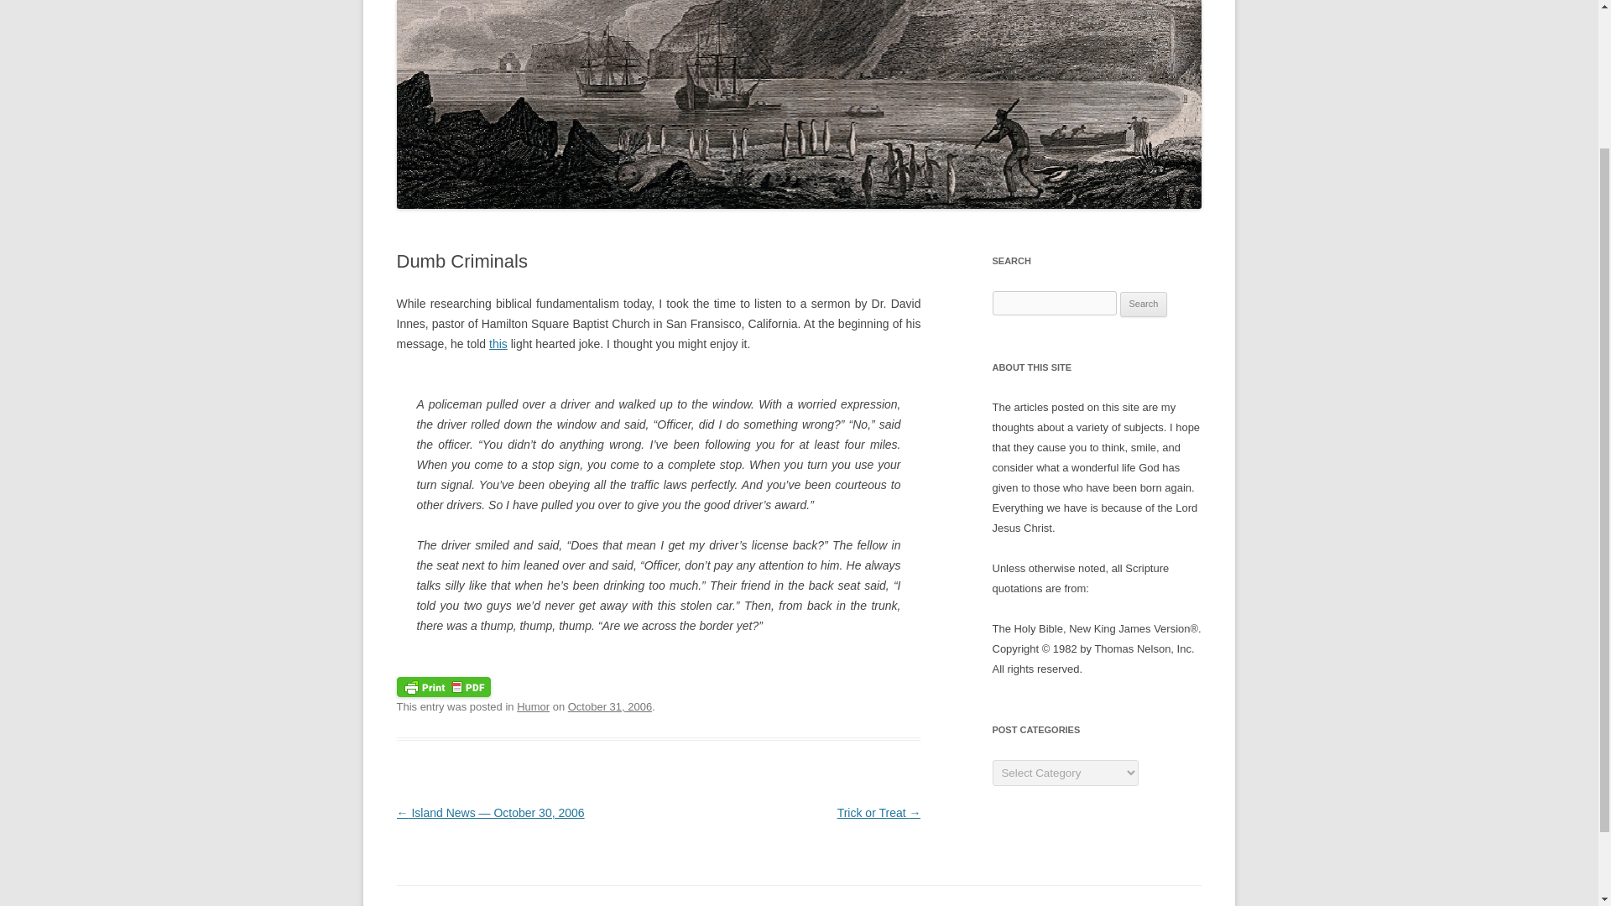  Describe the element at coordinates (610, 706) in the screenshot. I see `October 31, 2006` at that location.